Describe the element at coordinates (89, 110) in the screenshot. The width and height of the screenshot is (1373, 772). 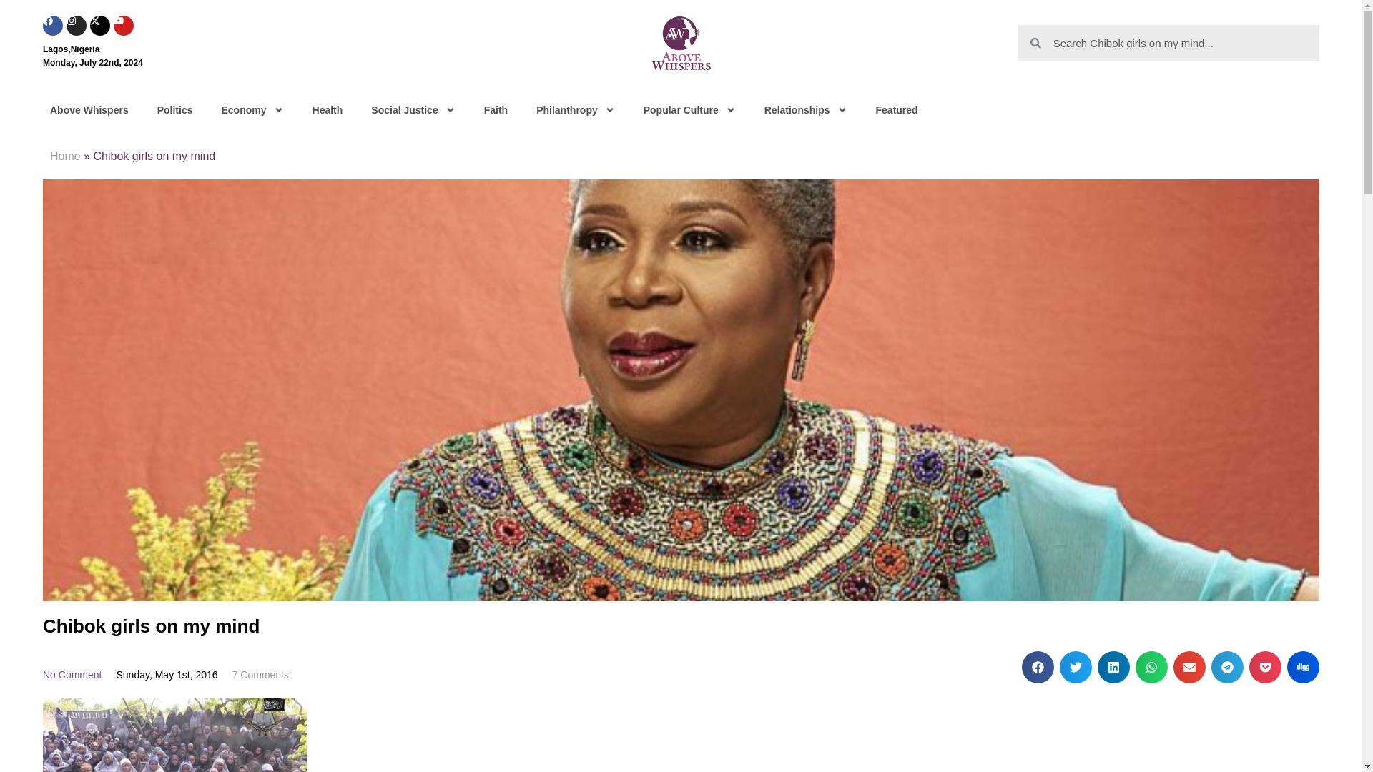
I see `Above Whispers` at that location.